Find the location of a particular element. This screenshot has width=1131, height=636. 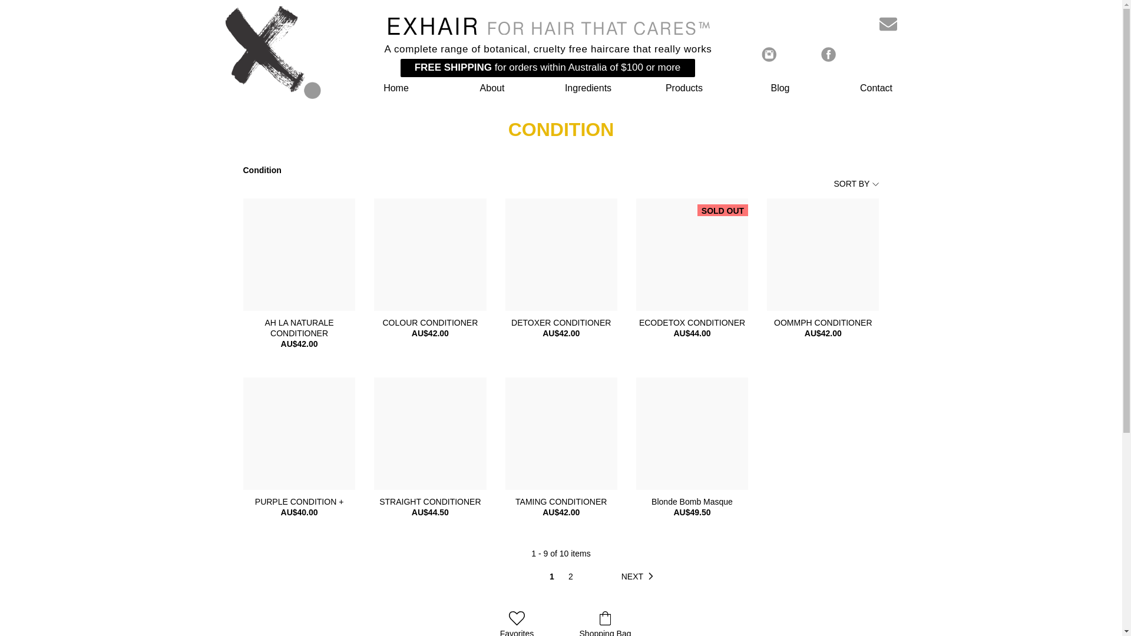

DETOXER CONDITIONER is located at coordinates (561, 323).